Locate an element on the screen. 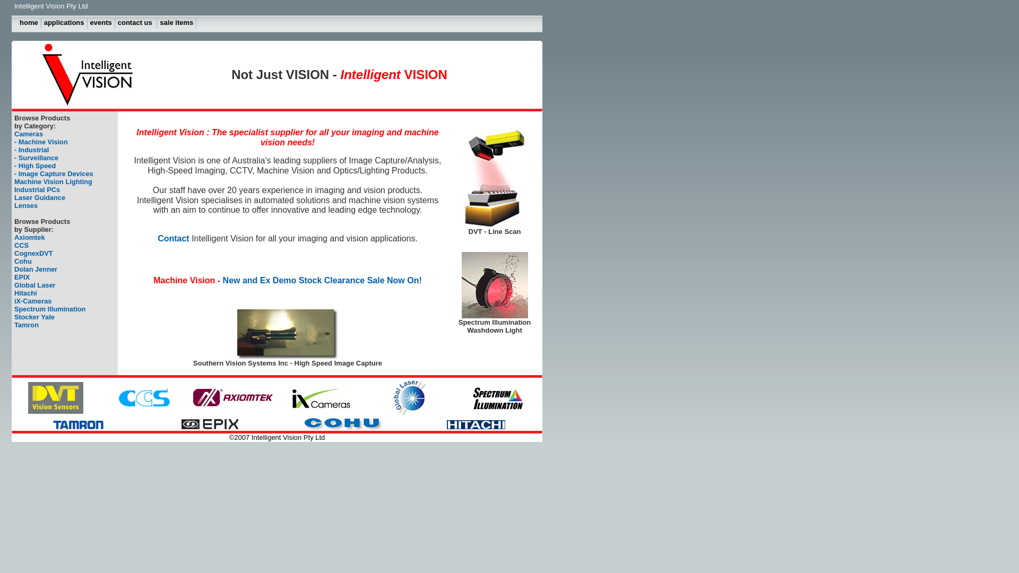 The height and width of the screenshot is (573, 1019). Cohu is located at coordinates (23, 261).